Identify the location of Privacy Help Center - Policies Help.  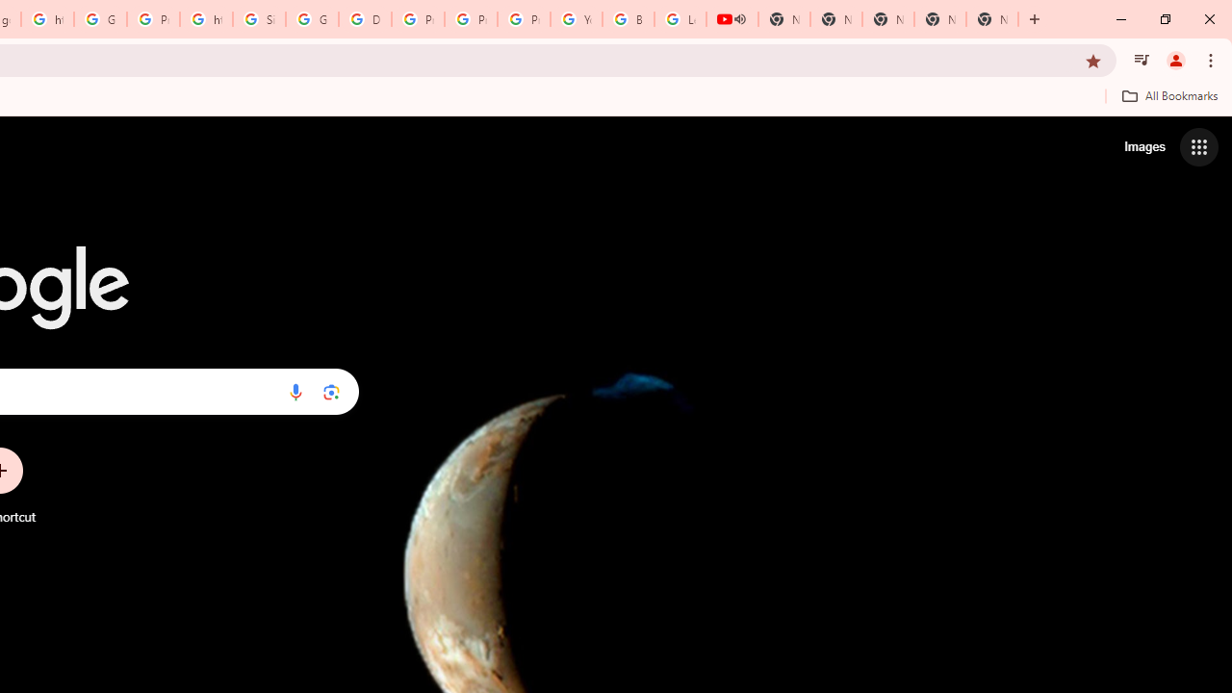
(418, 19).